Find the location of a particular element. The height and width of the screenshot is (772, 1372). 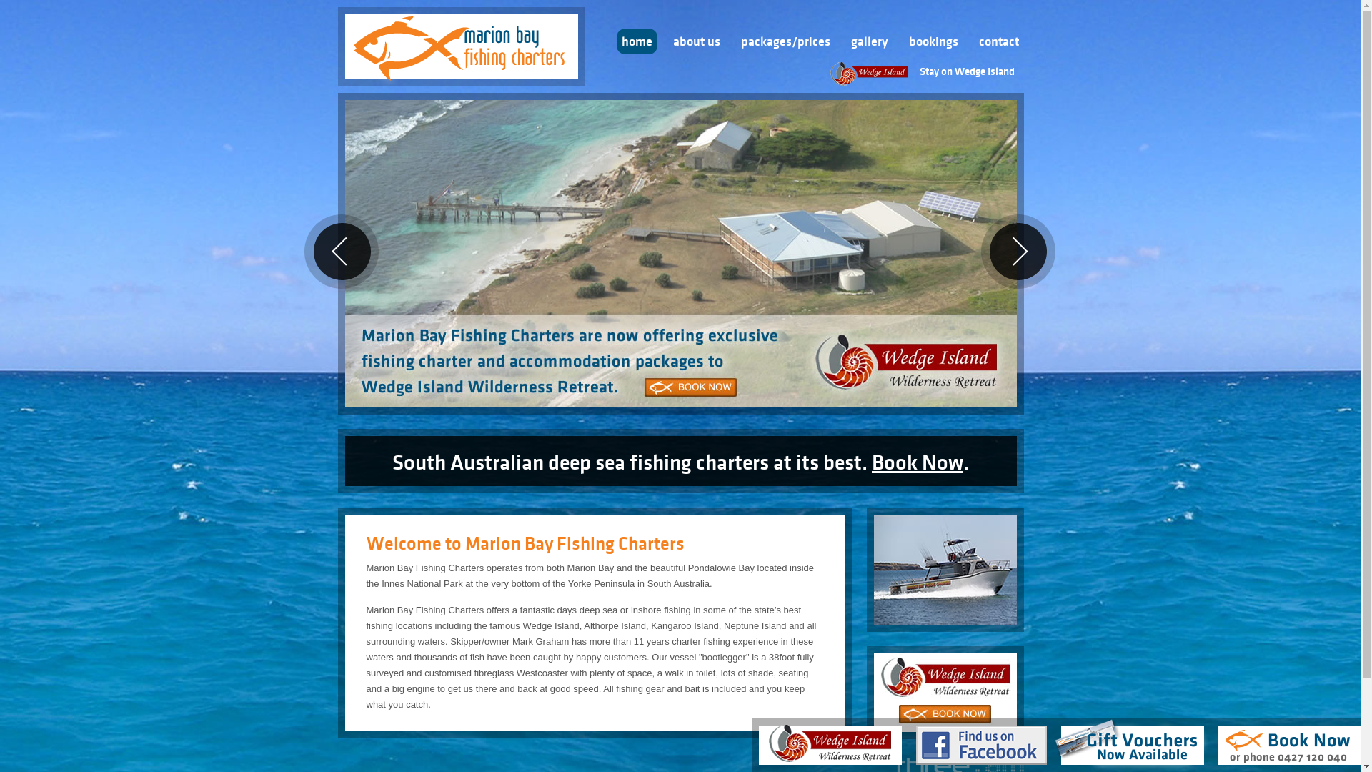

Prev is located at coordinates (342, 252).